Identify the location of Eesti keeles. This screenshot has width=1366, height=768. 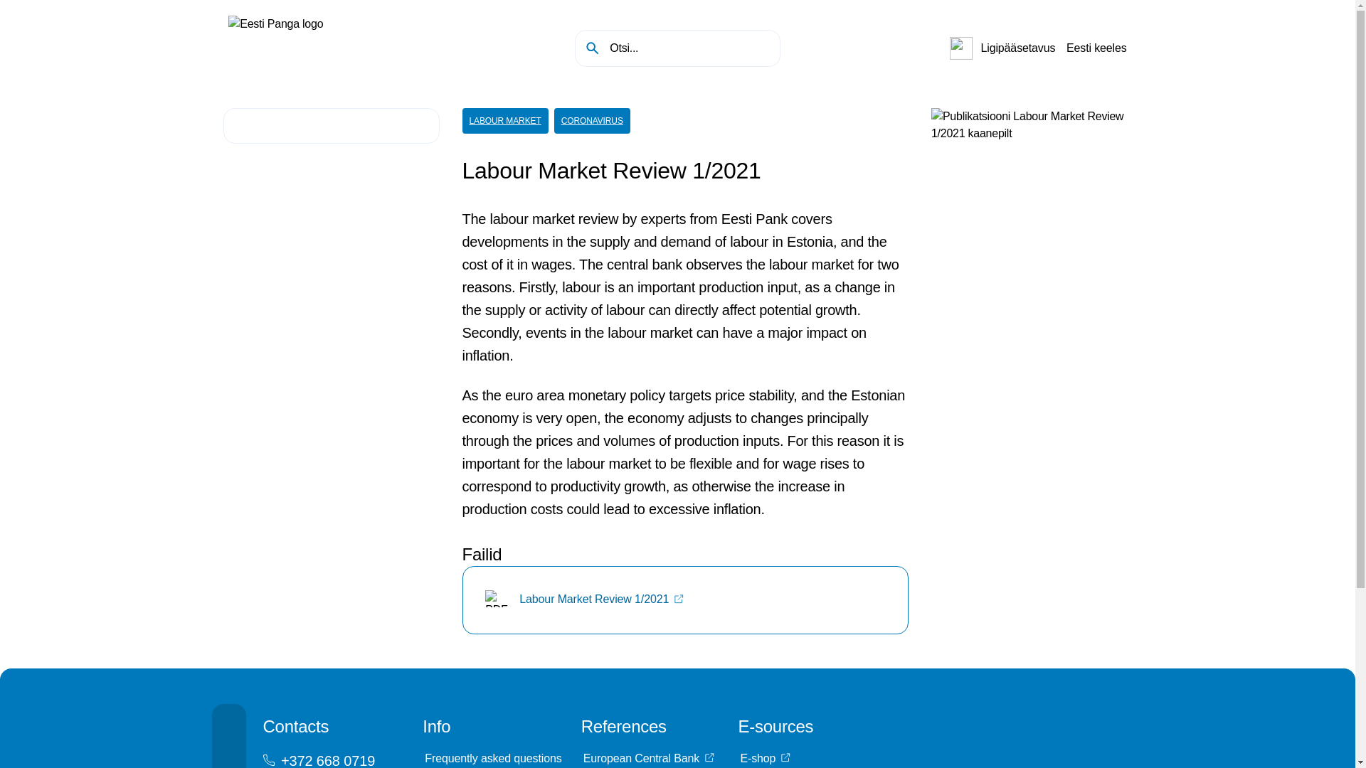
(1096, 48).